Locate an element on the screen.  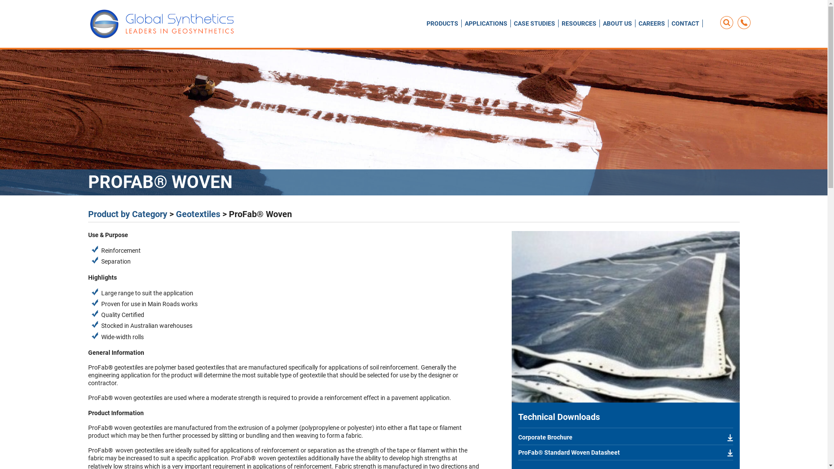
RESOURCES is located at coordinates (579, 23).